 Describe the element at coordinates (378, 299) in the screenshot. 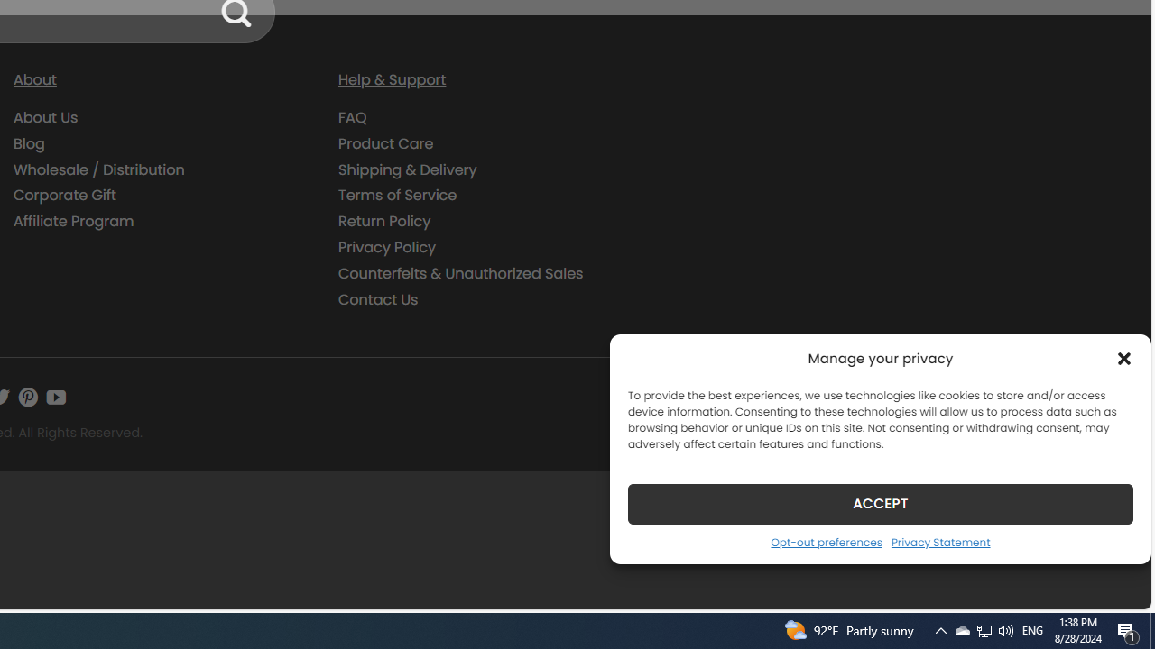

I see `Contact Us` at that location.